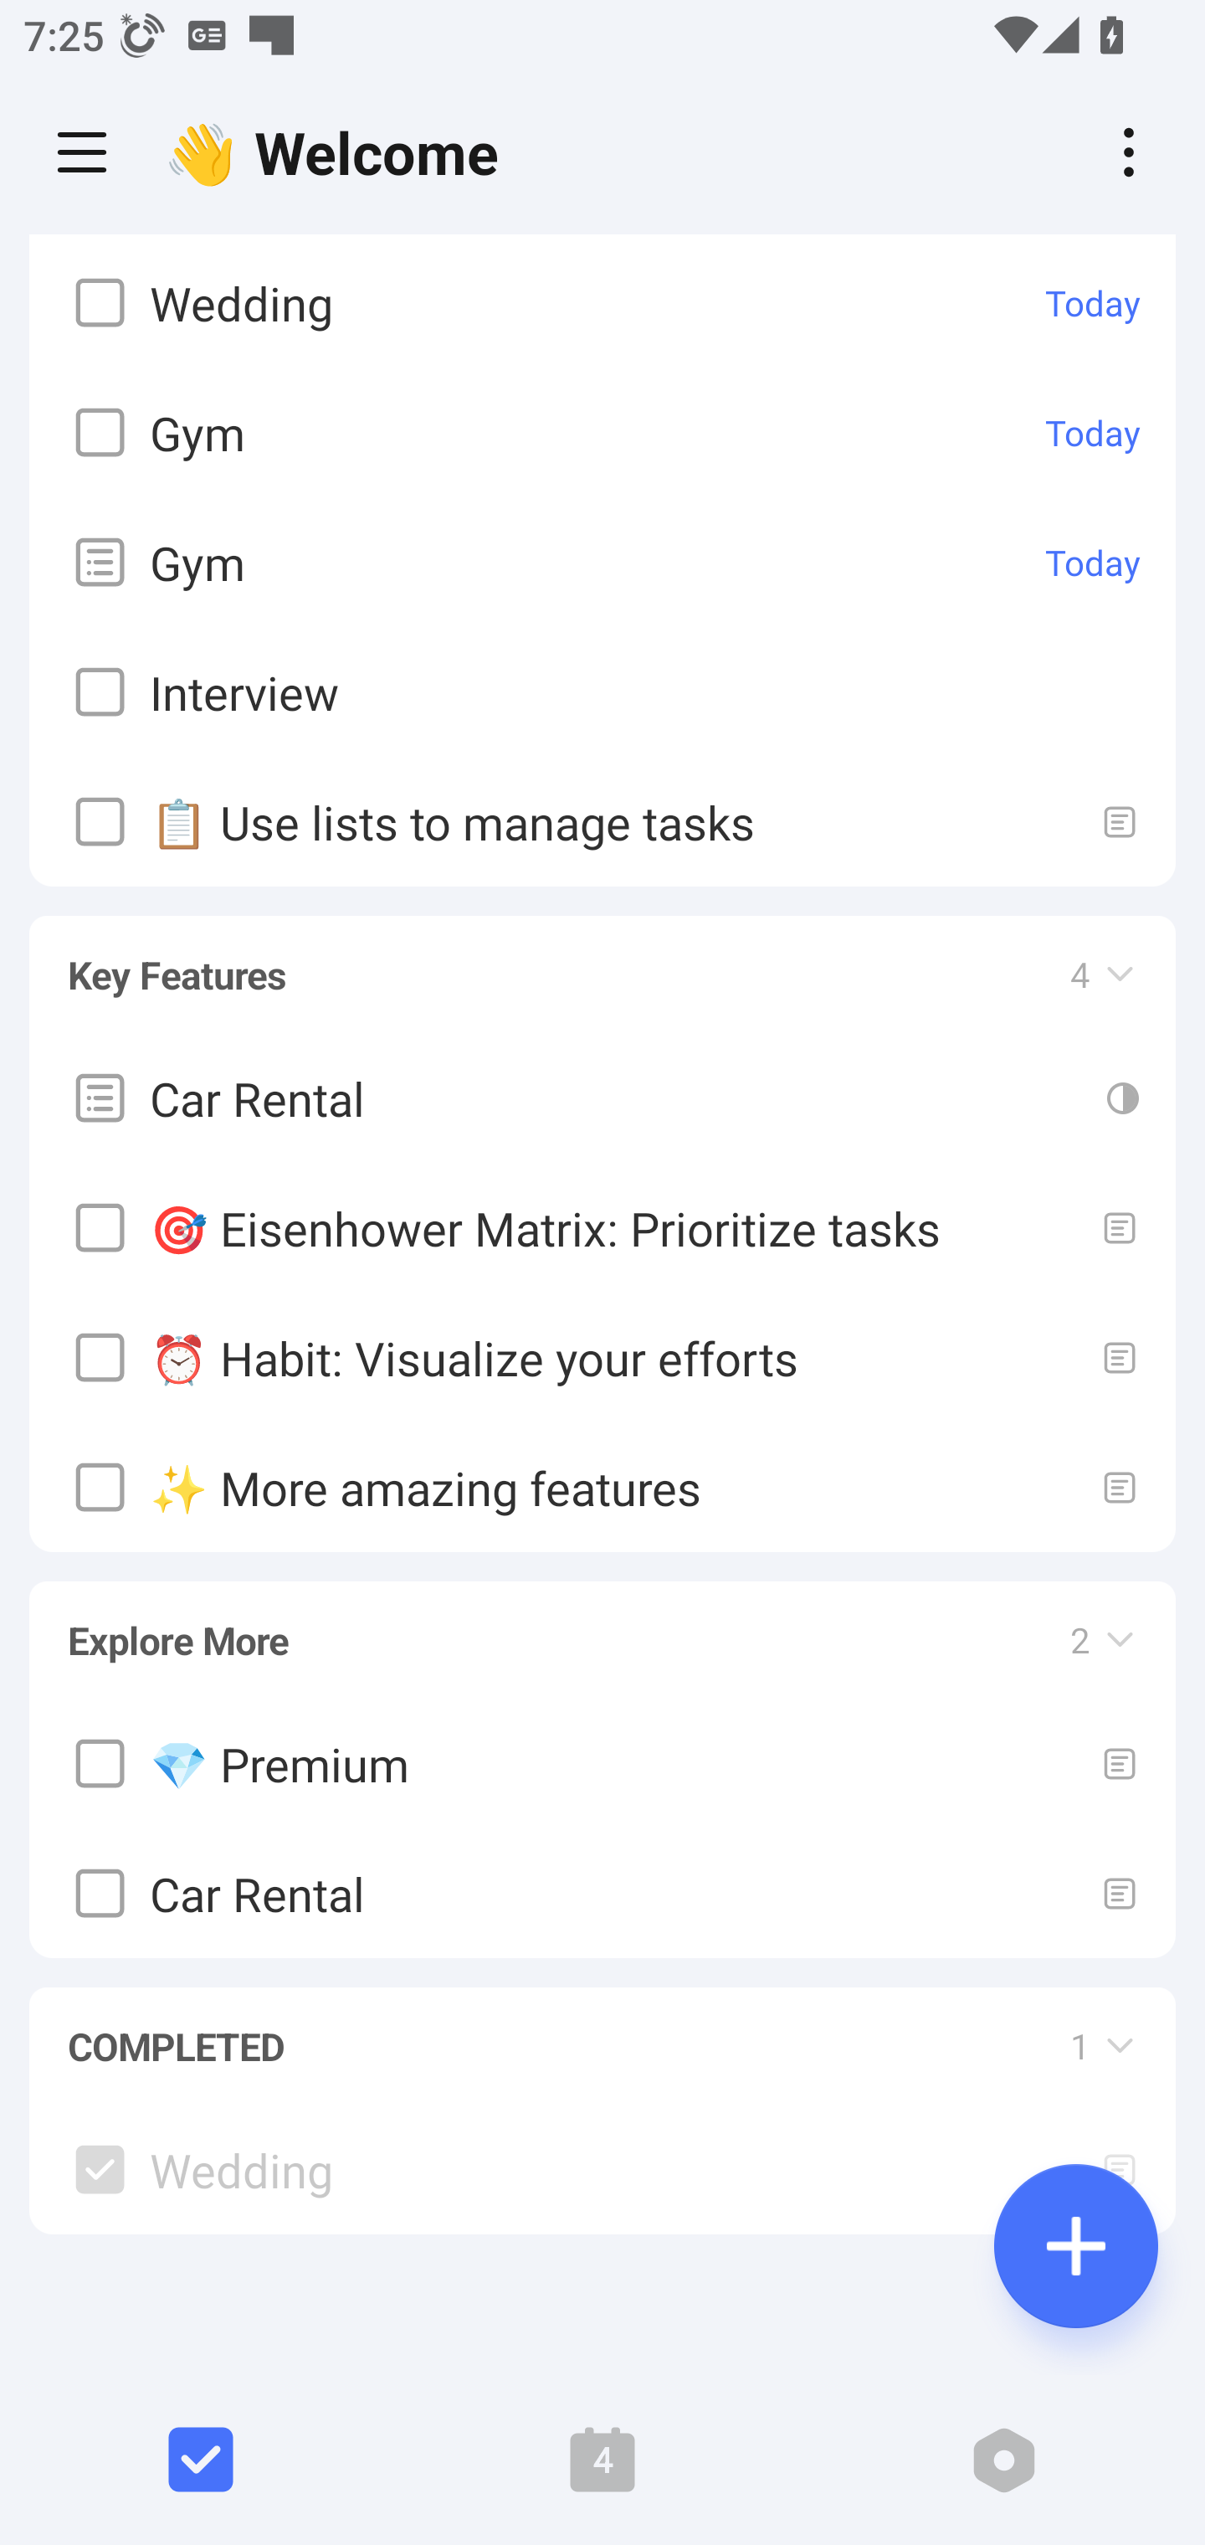 The height and width of the screenshot is (2545, 1205). I want to click on Wedding, so click(602, 2170).